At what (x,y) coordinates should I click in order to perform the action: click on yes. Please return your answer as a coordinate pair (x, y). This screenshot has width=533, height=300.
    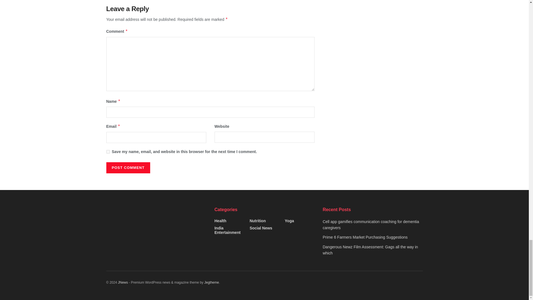
    Looking at the image, I should click on (108, 152).